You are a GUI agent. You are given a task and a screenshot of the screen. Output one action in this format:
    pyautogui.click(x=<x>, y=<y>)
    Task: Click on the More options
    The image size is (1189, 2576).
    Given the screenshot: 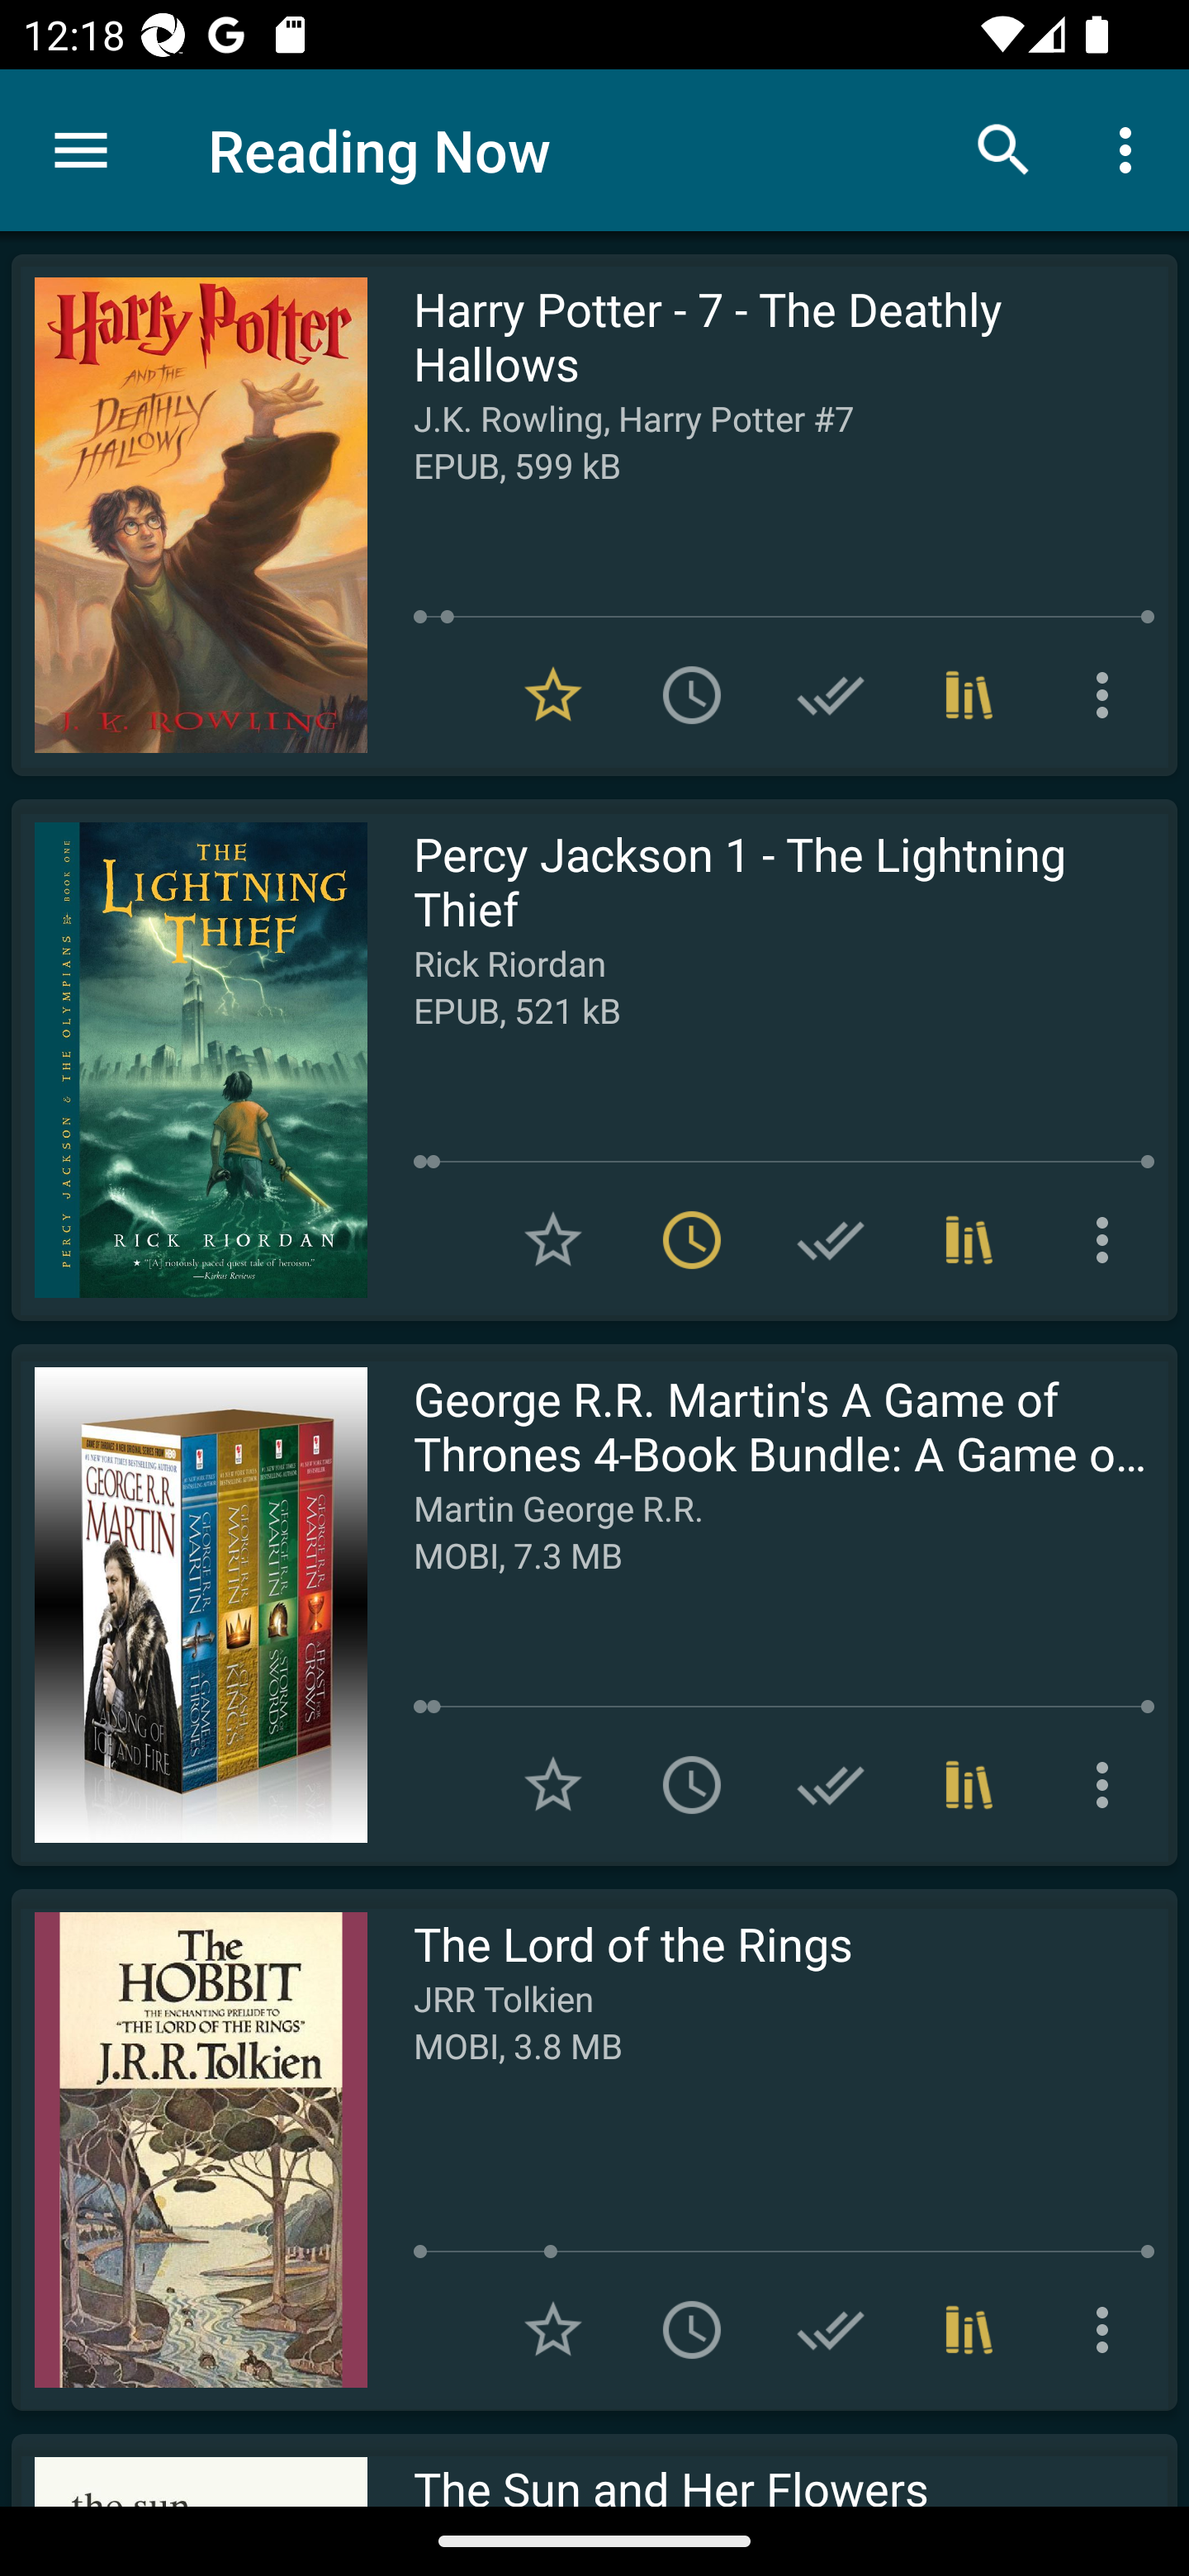 What is the action you would take?
    pyautogui.click(x=1108, y=1238)
    